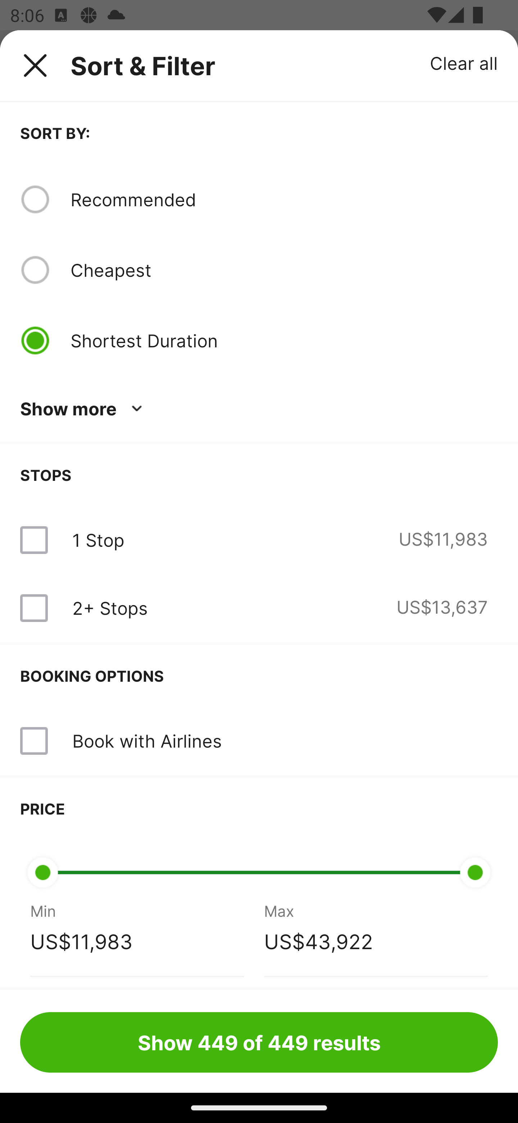 The width and height of the screenshot is (518, 1123). I want to click on Cheapest, so click(284, 270).